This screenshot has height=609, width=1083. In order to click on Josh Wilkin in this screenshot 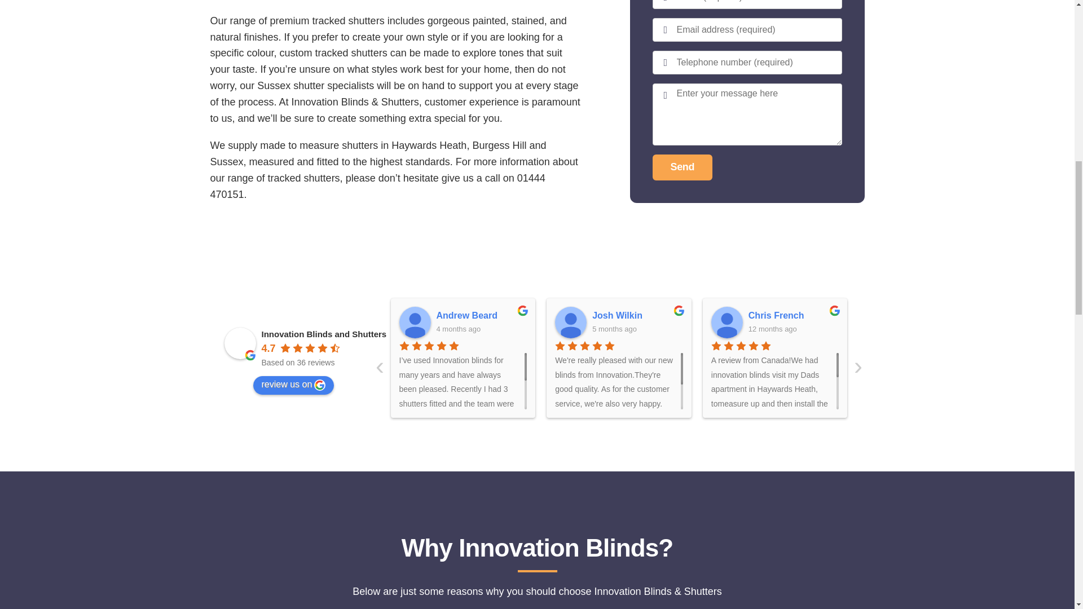, I will do `click(637, 316)`.